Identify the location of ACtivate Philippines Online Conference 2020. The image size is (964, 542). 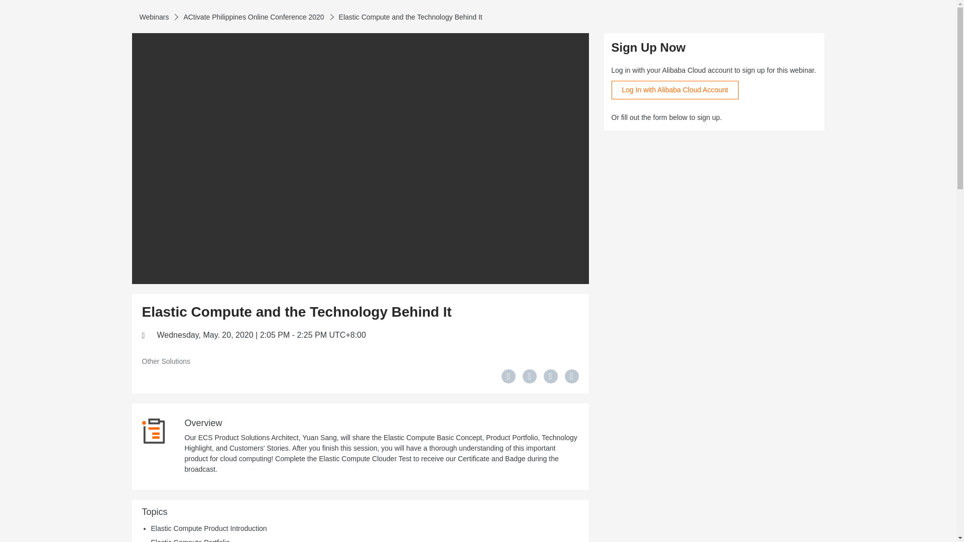
(253, 17).